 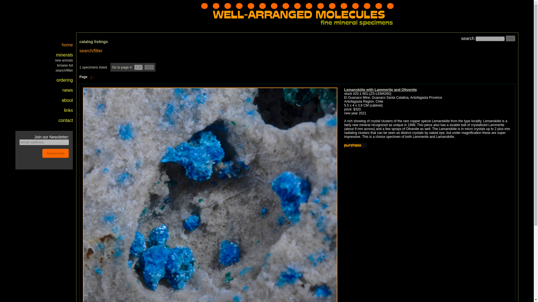 I want to click on about, so click(x=67, y=100).